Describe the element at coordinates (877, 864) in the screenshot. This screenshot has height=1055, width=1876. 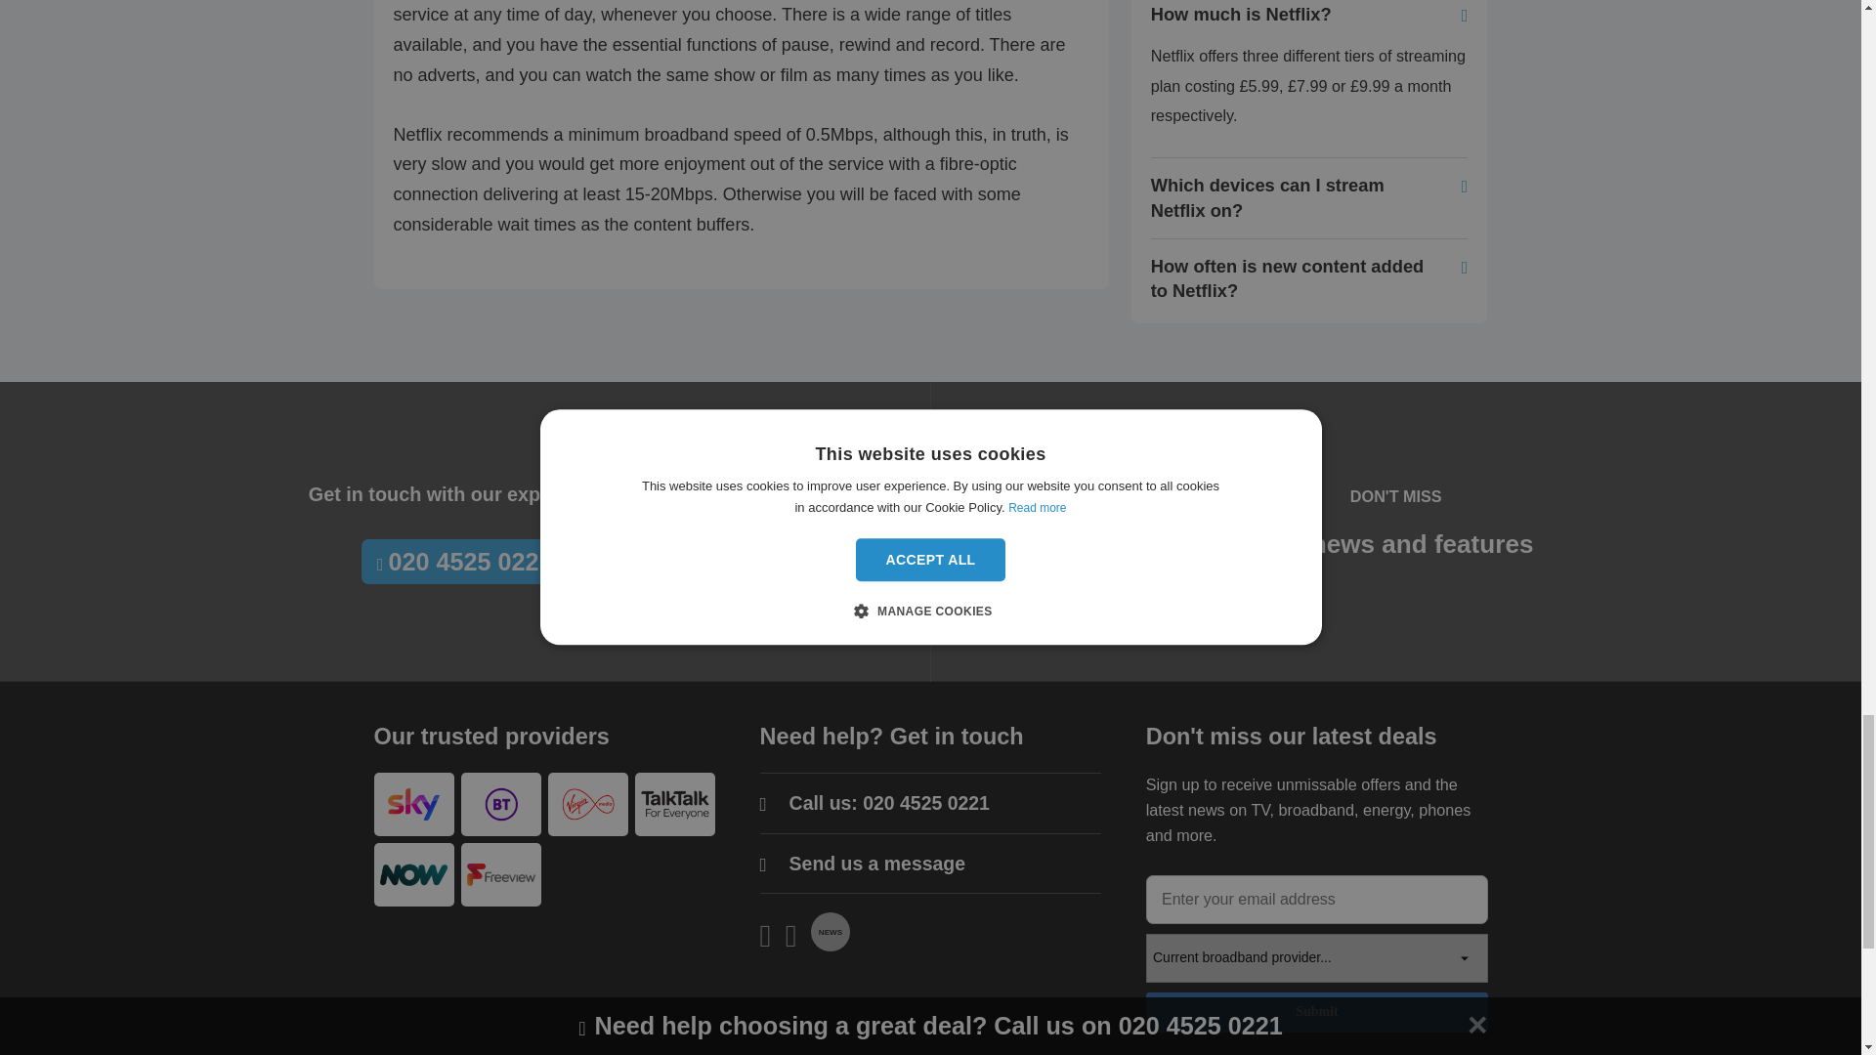
I see `Send us a message` at that location.